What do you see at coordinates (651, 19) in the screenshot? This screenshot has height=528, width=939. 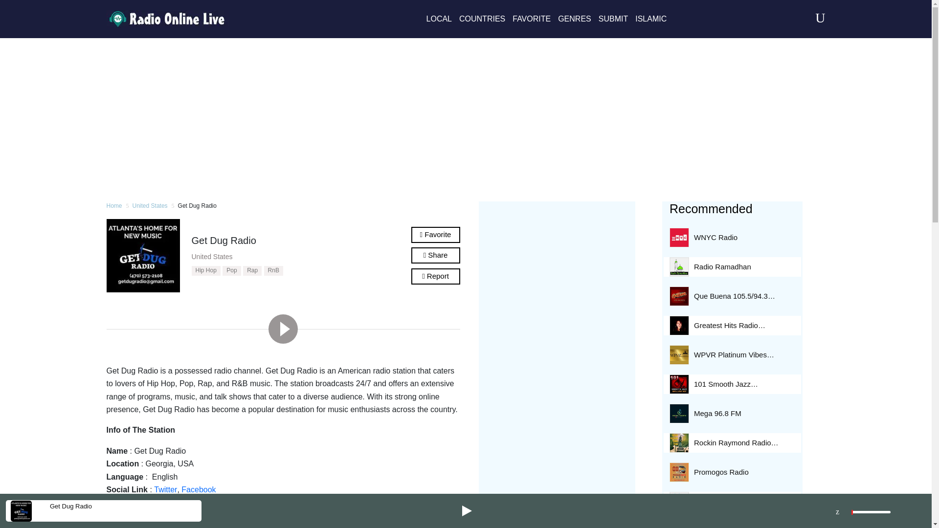 I see `ISLAMIC` at bounding box center [651, 19].